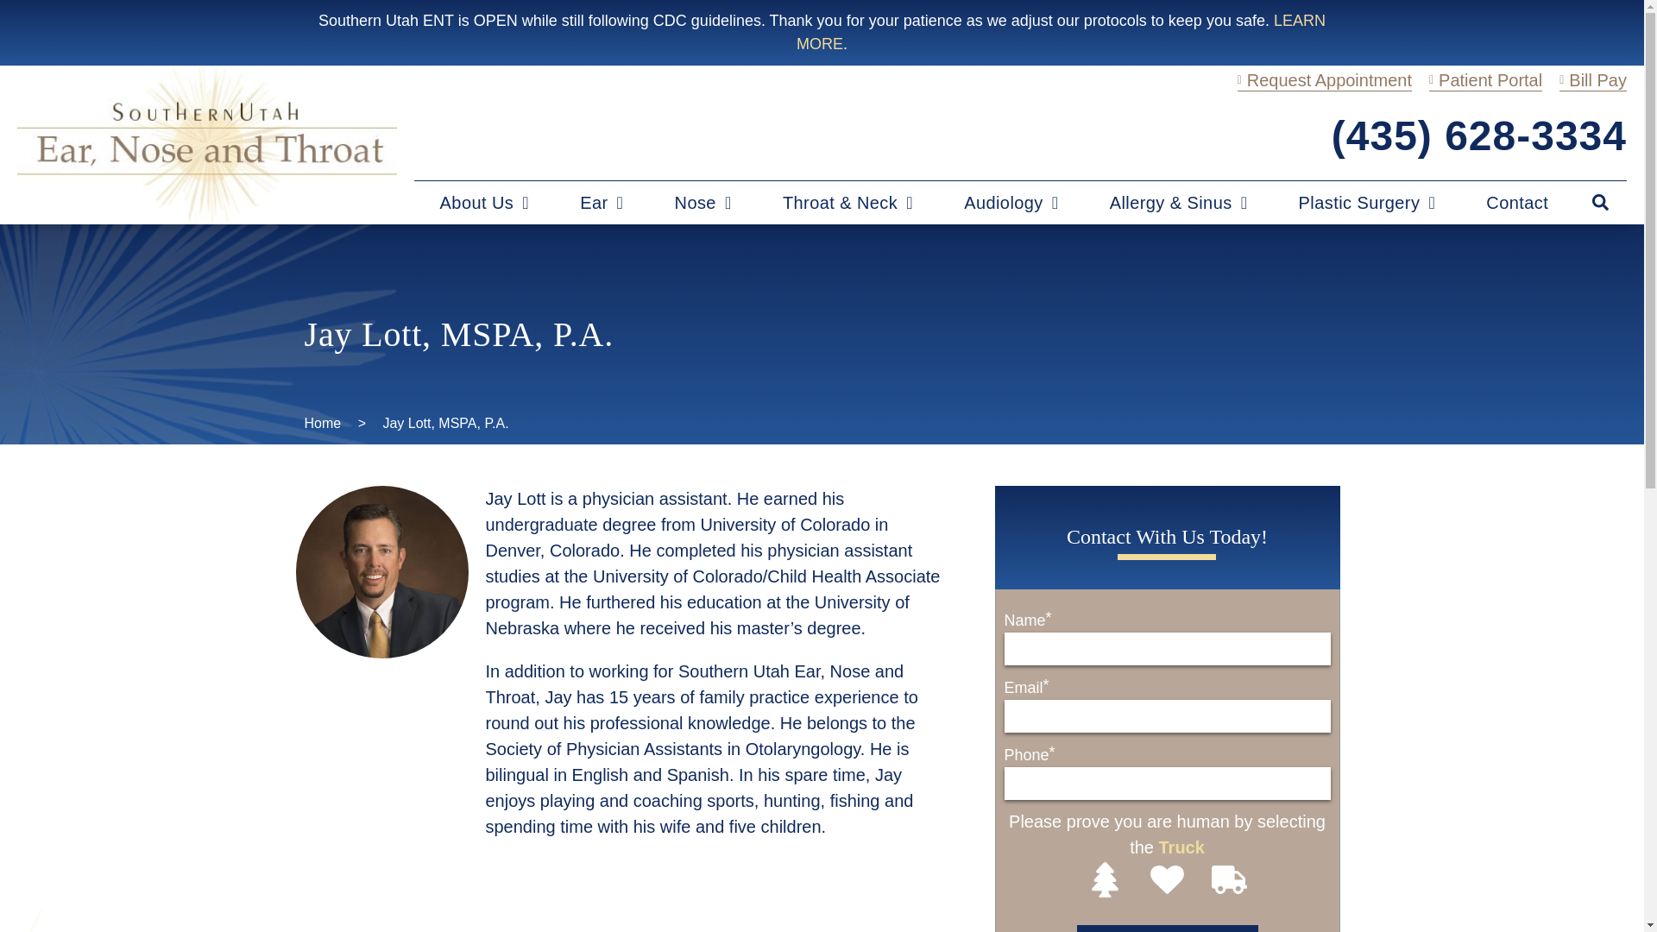  I want to click on Patient Portal, so click(1485, 80).